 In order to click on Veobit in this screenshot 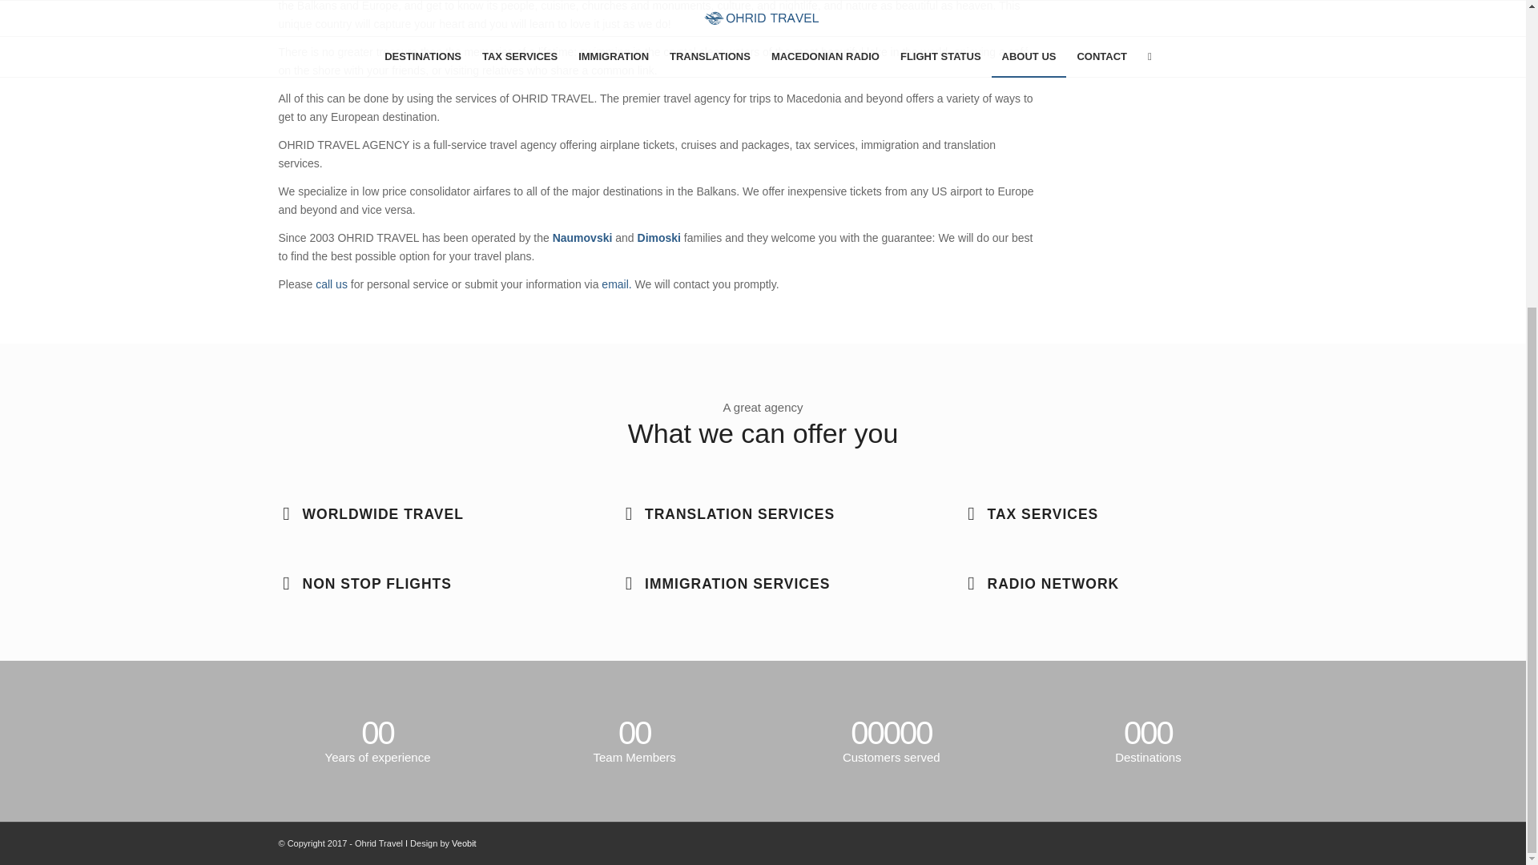, I will do `click(465, 843)`.